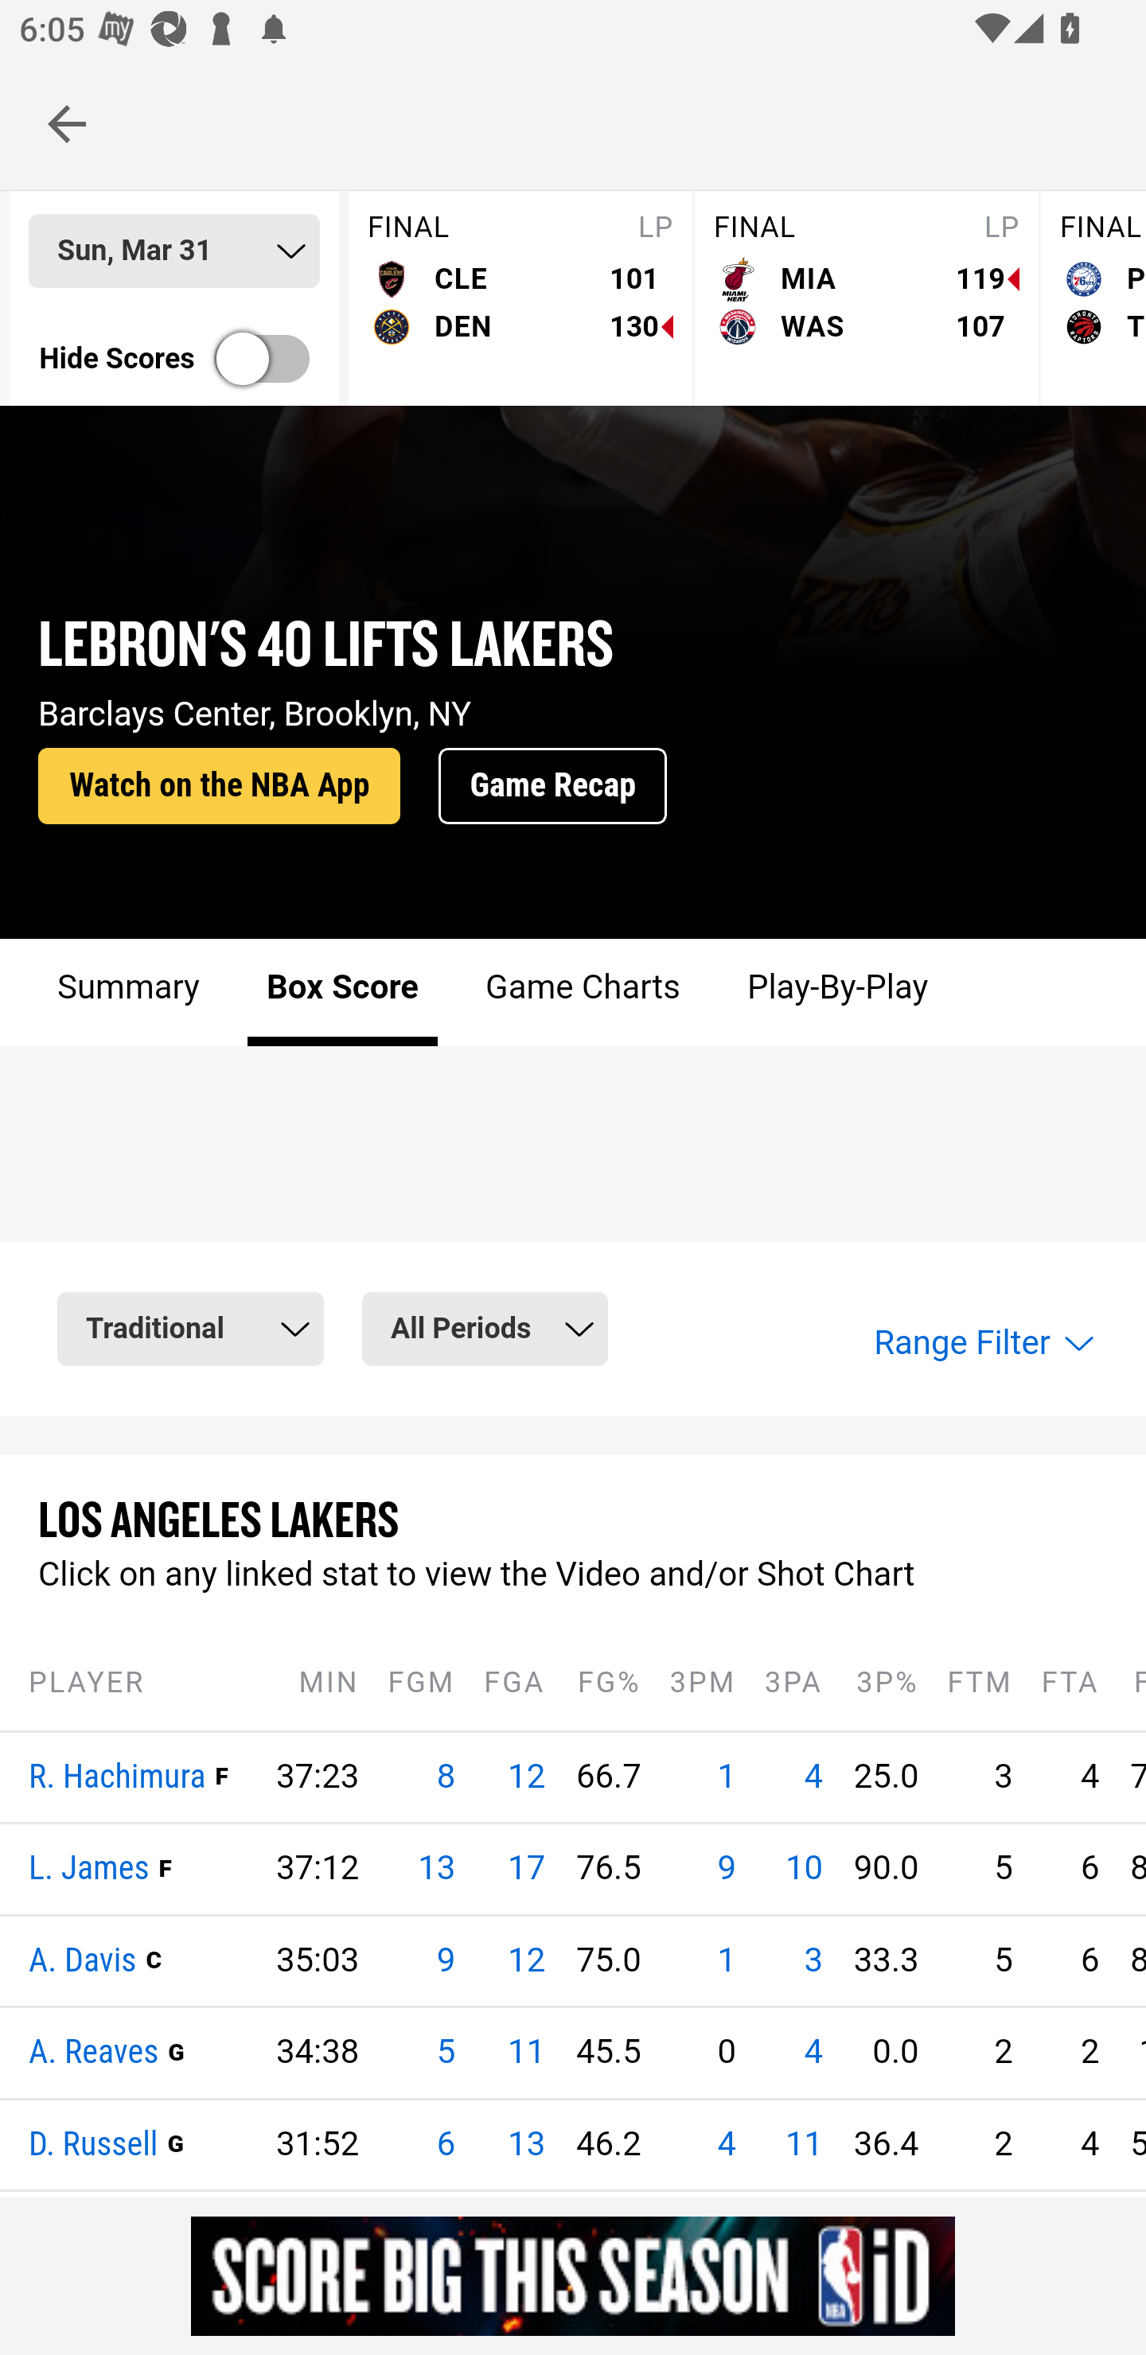 Image resolution: width=1146 pixels, height=2355 pixels. Describe the element at coordinates (803, 1870) in the screenshot. I see `10` at that location.